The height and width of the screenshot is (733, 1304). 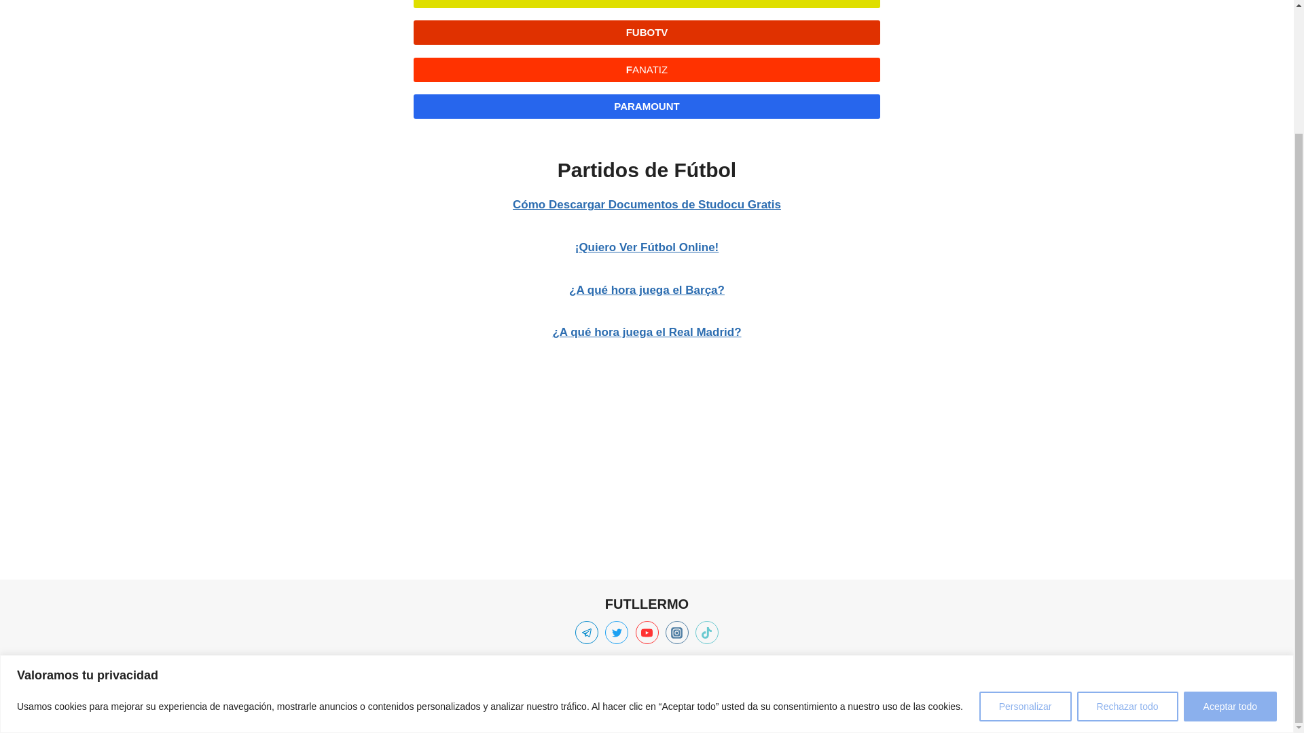 What do you see at coordinates (647, 4) in the screenshot?
I see `DAZN` at bounding box center [647, 4].